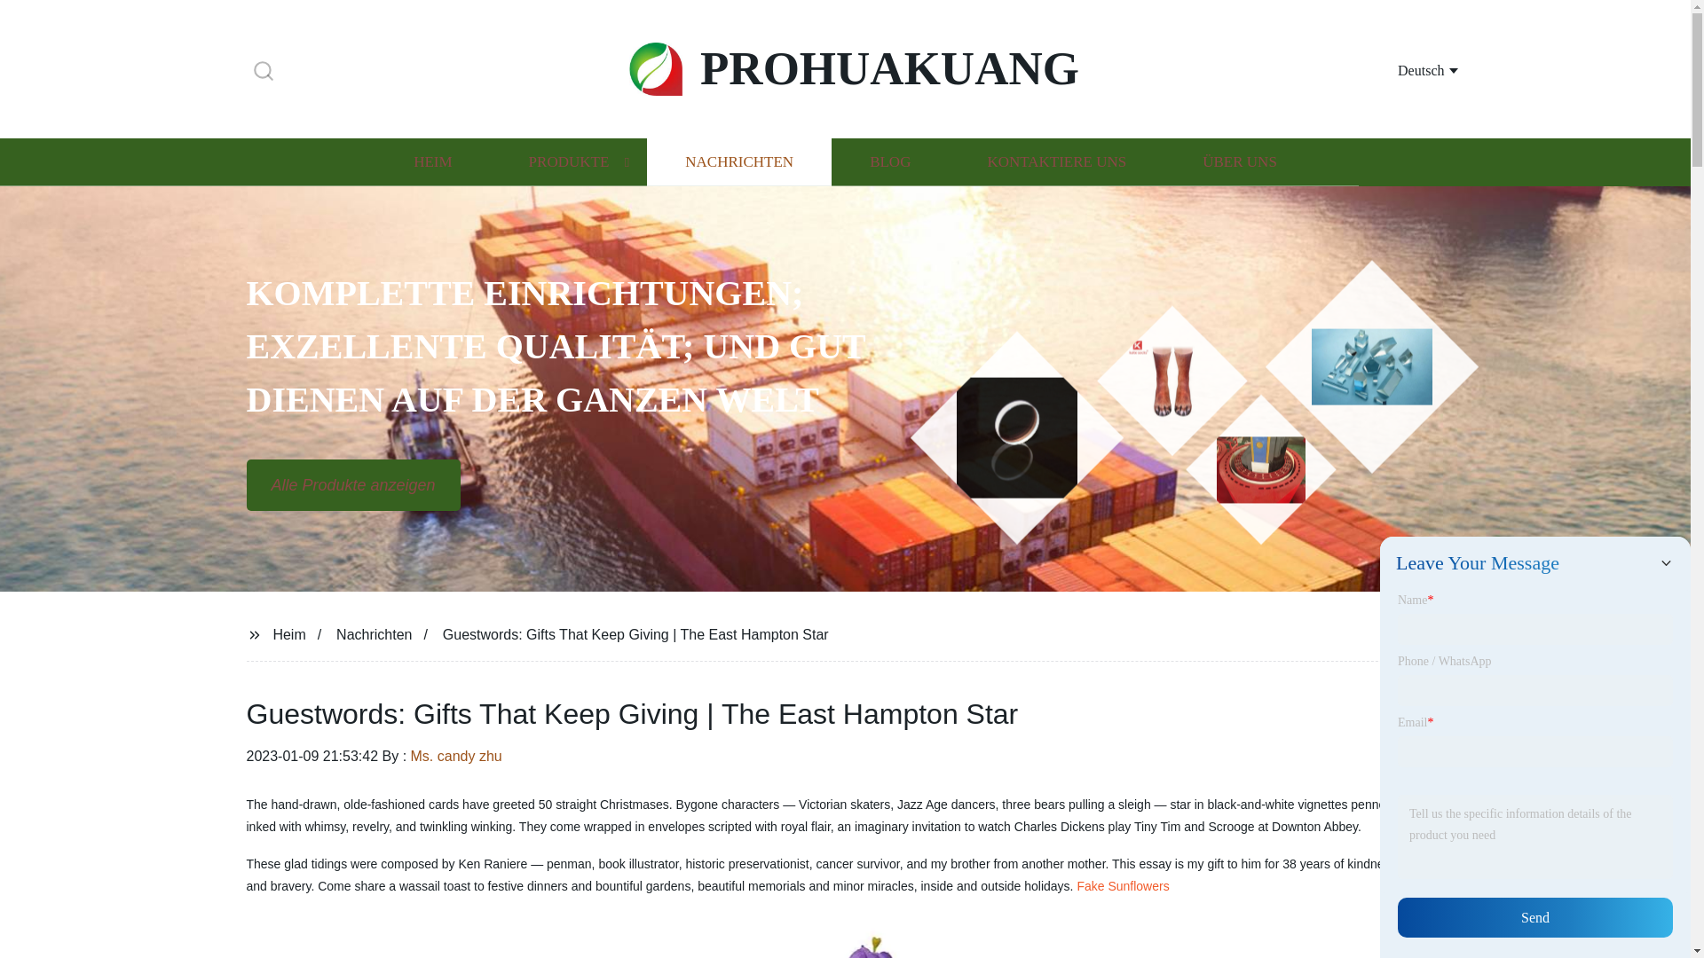 Image resolution: width=1704 pixels, height=958 pixels. I want to click on BLOG, so click(889, 161).